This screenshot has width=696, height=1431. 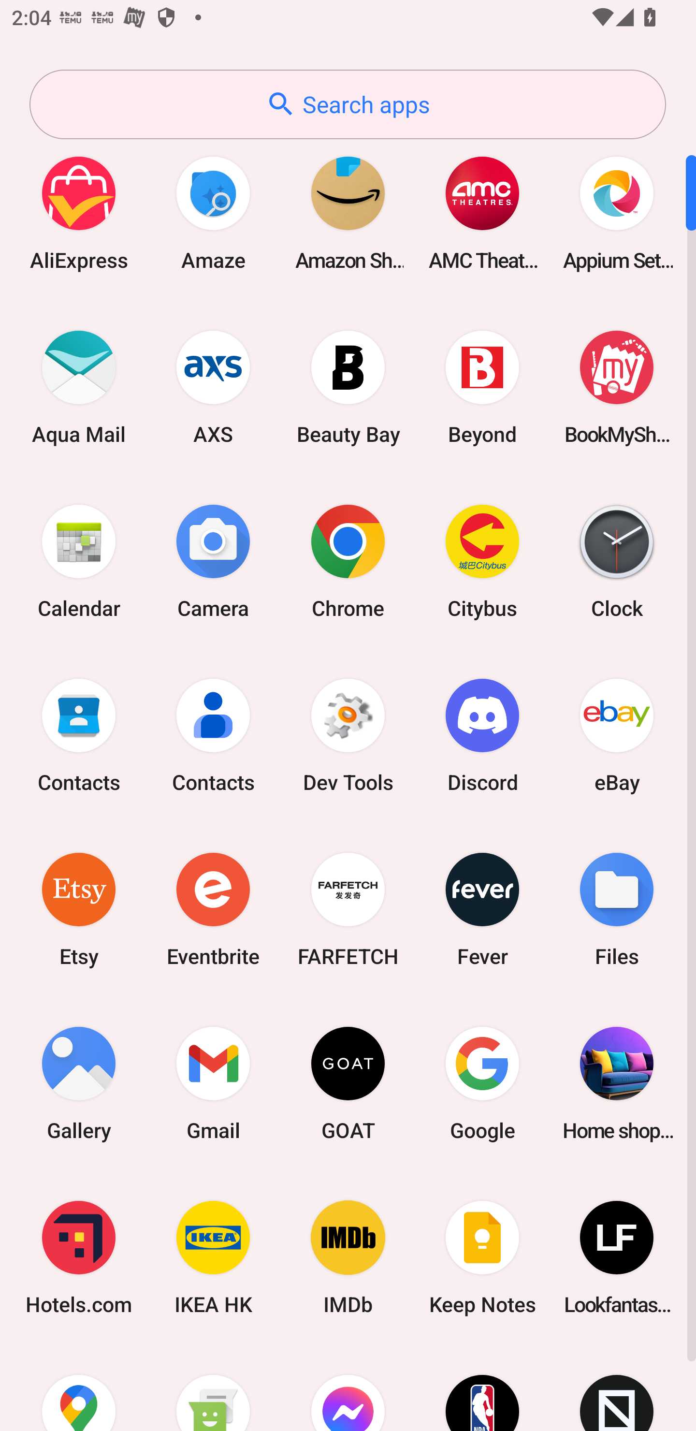 I want to click on Discord, so click(x=482, y=735).